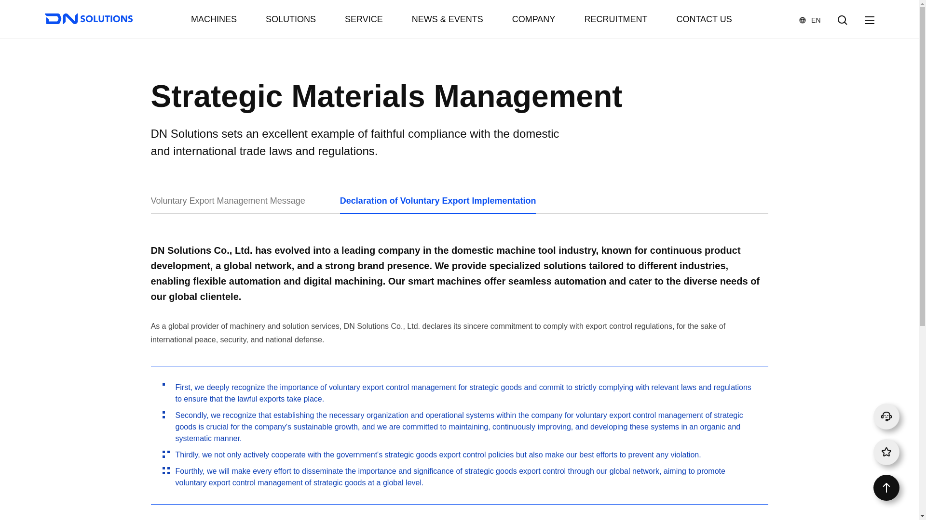 This screenshot has width=926, height=520. Describe the element at coordinates (214, 19) in the screenshot. I see `MACHINES` at that location.